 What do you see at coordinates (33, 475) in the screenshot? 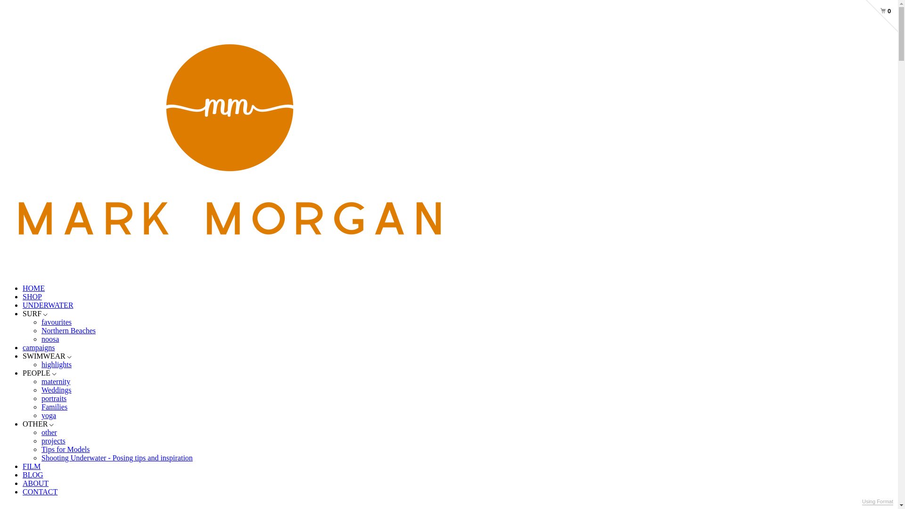
I see `BLOG` at bounding box center [33, 475].